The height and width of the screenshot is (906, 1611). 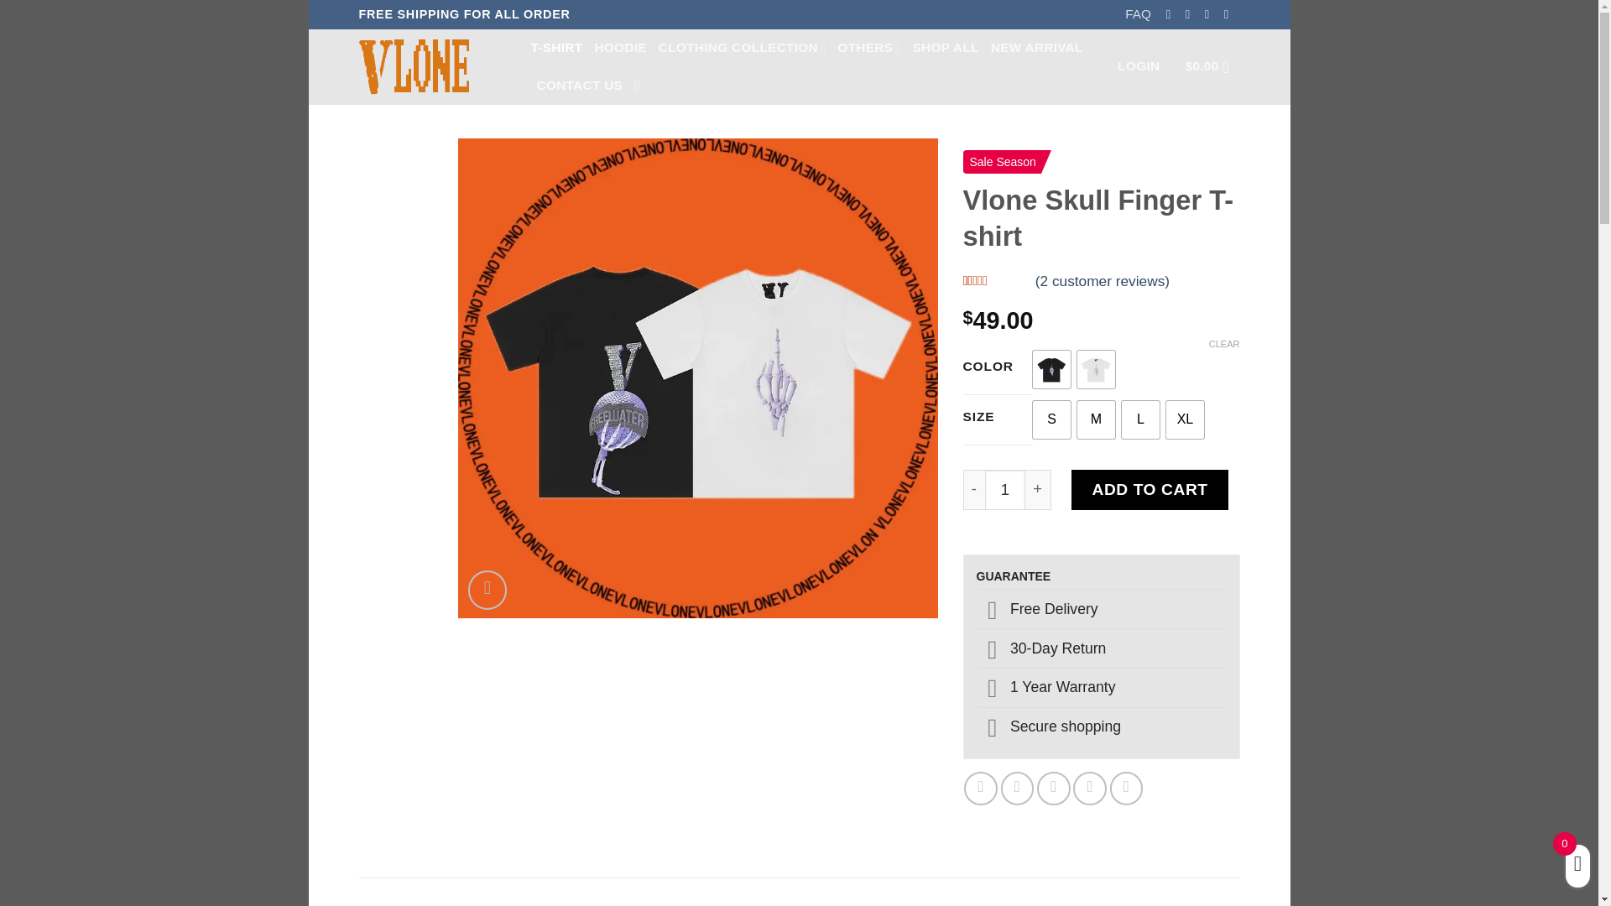 What do you see at coordinates (619, 47) in the screenshot?
I see `HOODIE` at bounding box center [619, 47].